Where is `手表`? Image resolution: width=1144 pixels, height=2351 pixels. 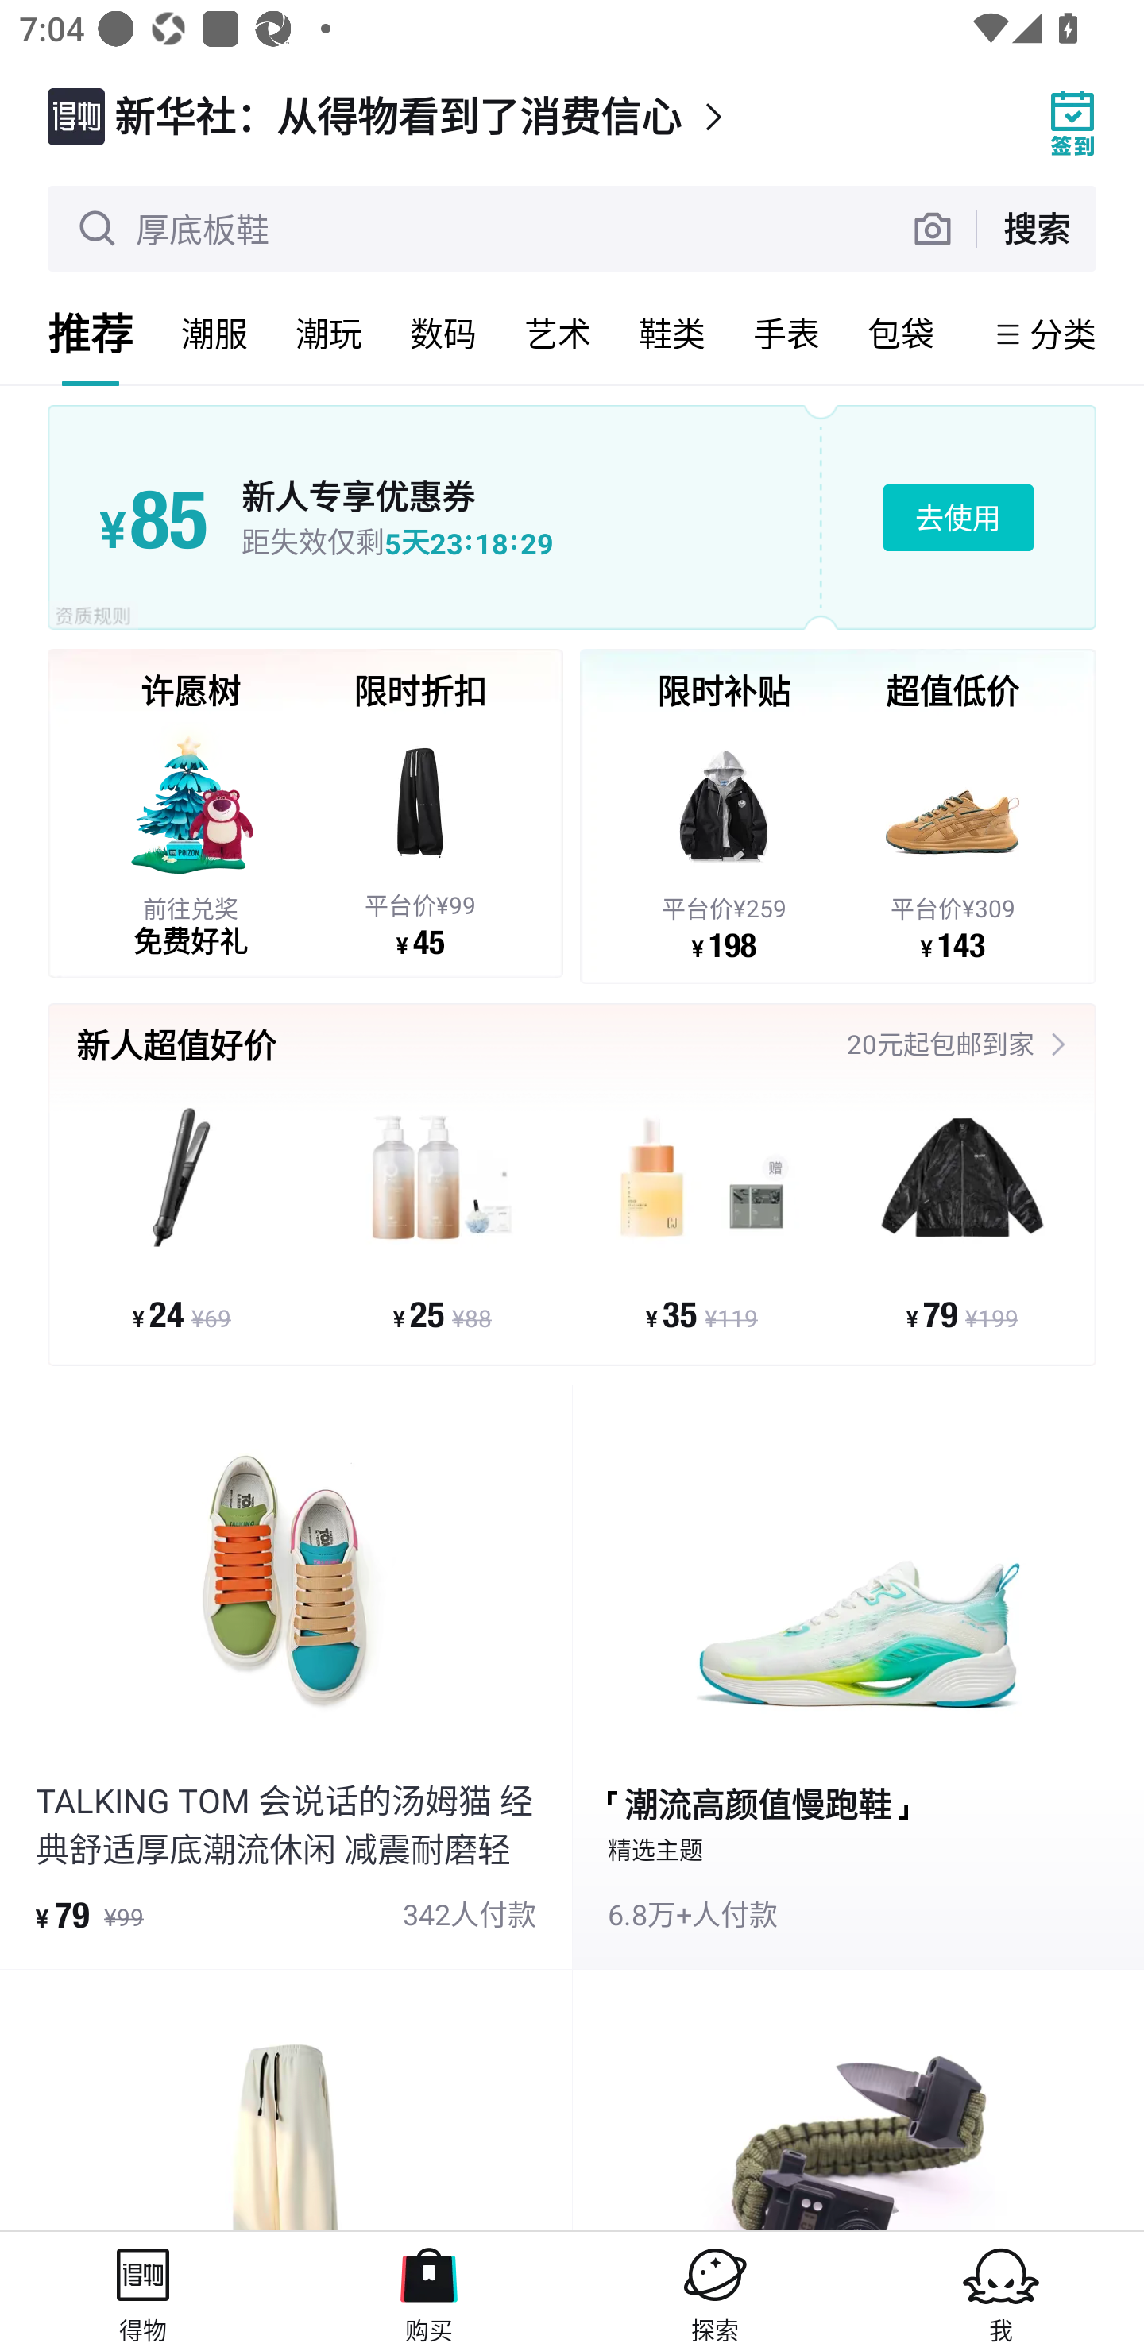
手表 is located at coordinates (786, 334).